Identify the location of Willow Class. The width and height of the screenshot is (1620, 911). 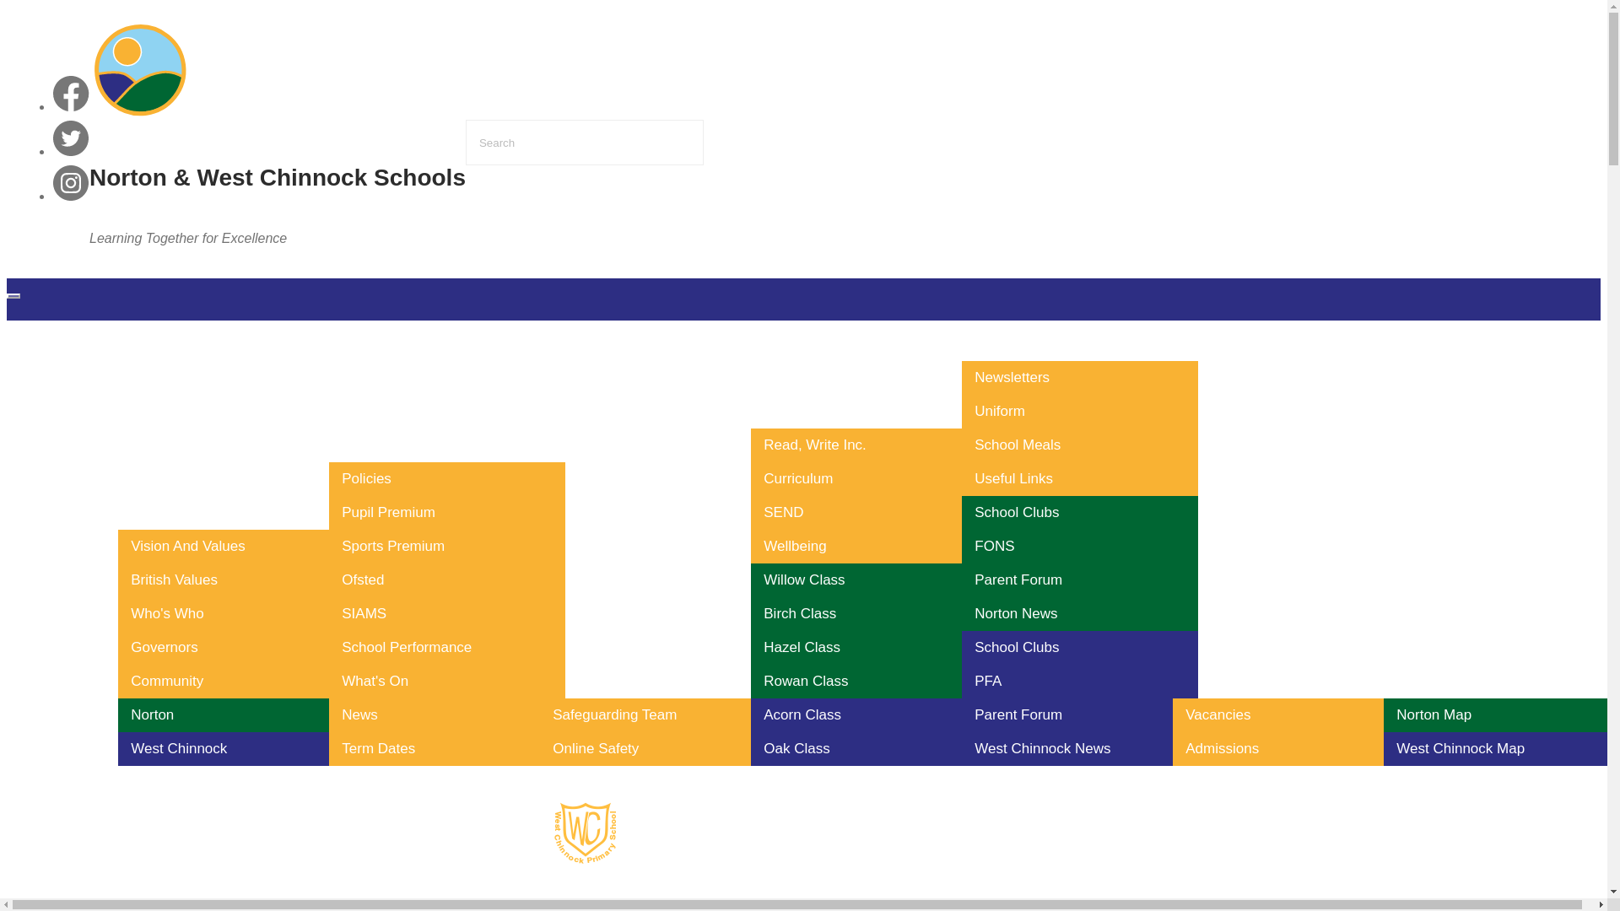
(869, 580).